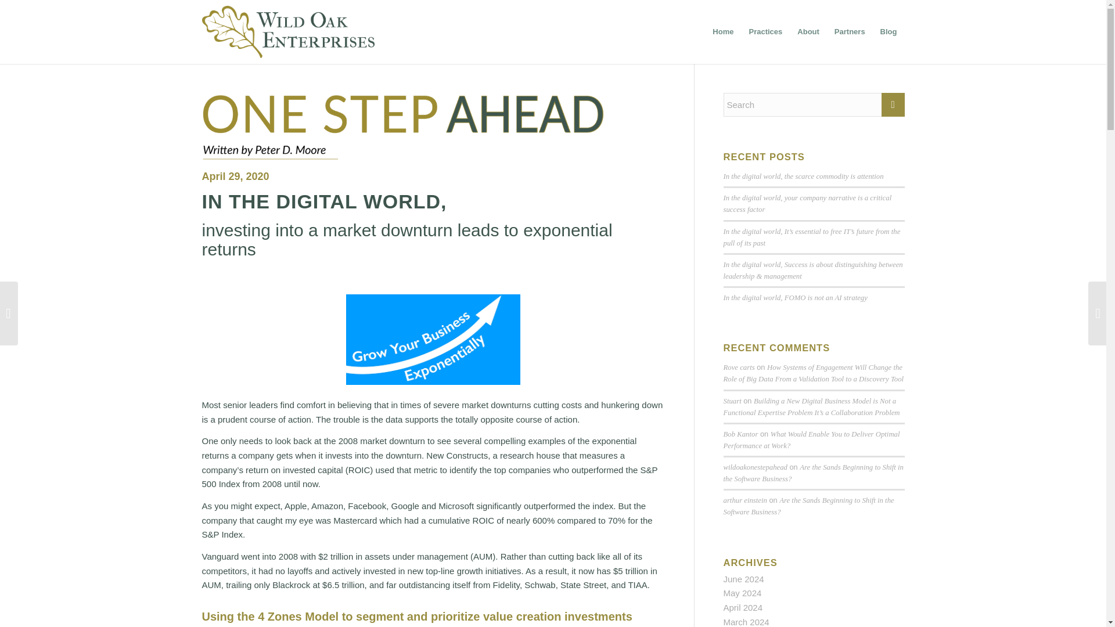  Describe the element at coordinates (808, 506) in the screenshot. I see `Are the Sands Beginning to Shift in the Software Business?` at that location.